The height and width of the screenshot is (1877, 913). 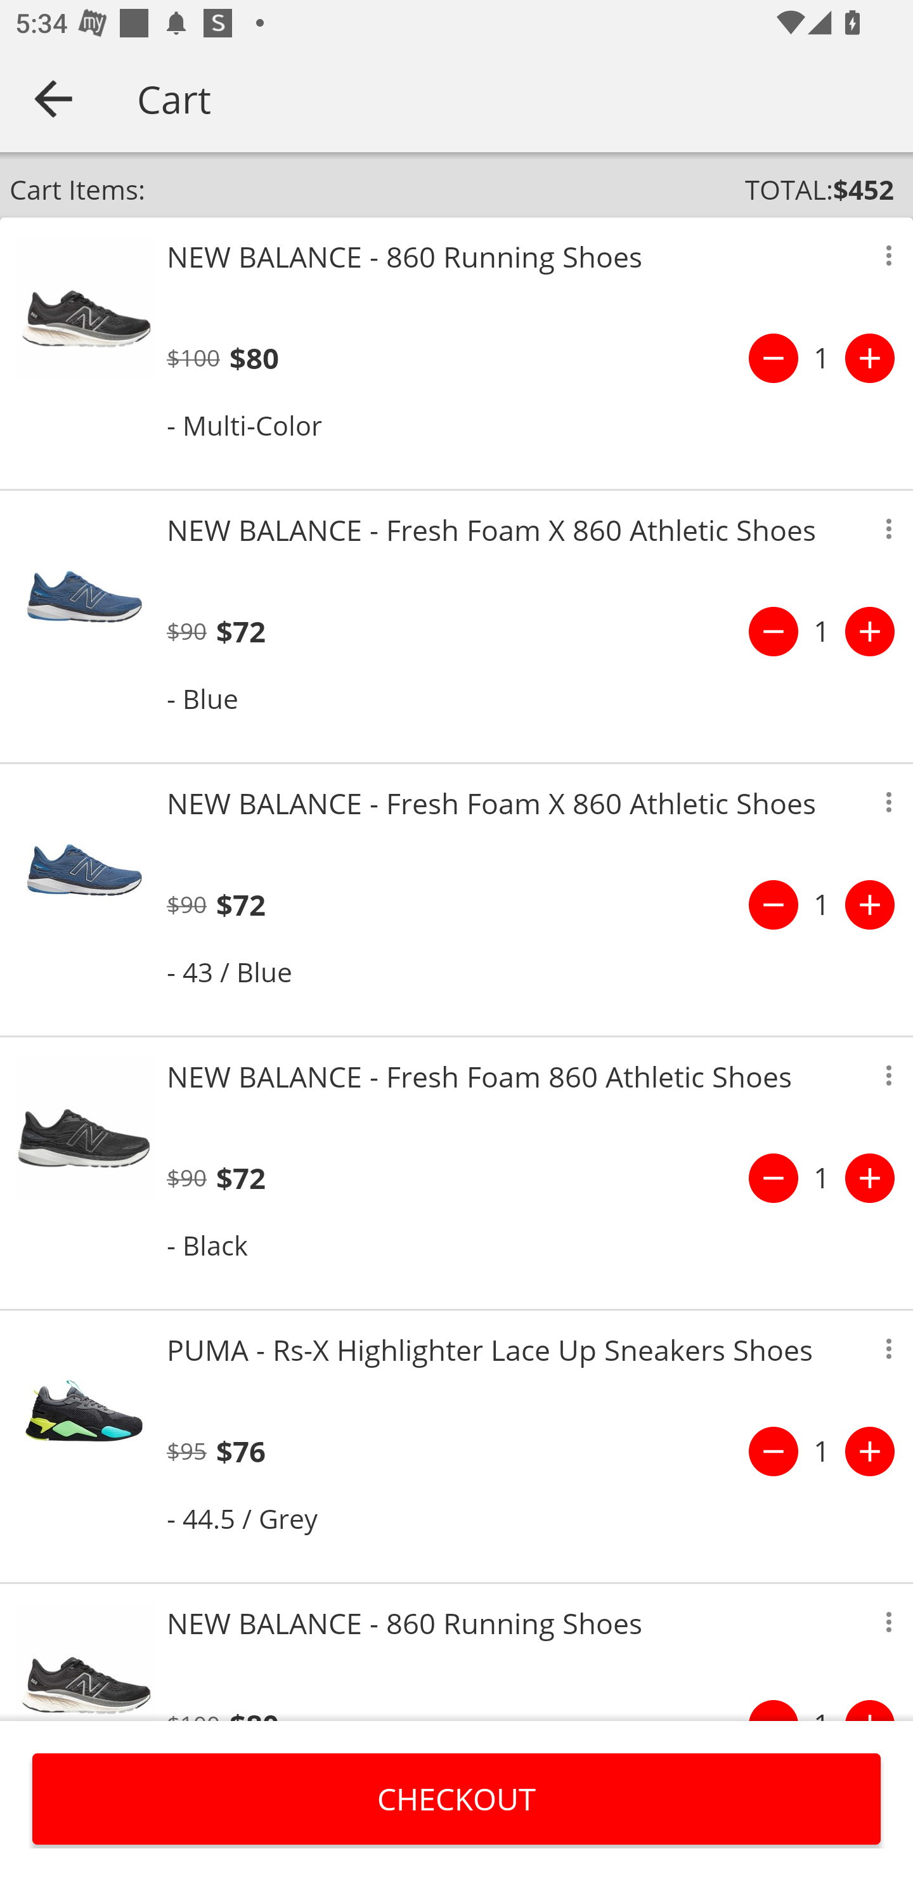 What do you see at coordinates (822, 904) in the screenshot?
I see `1` at bounding box center [822, 904].